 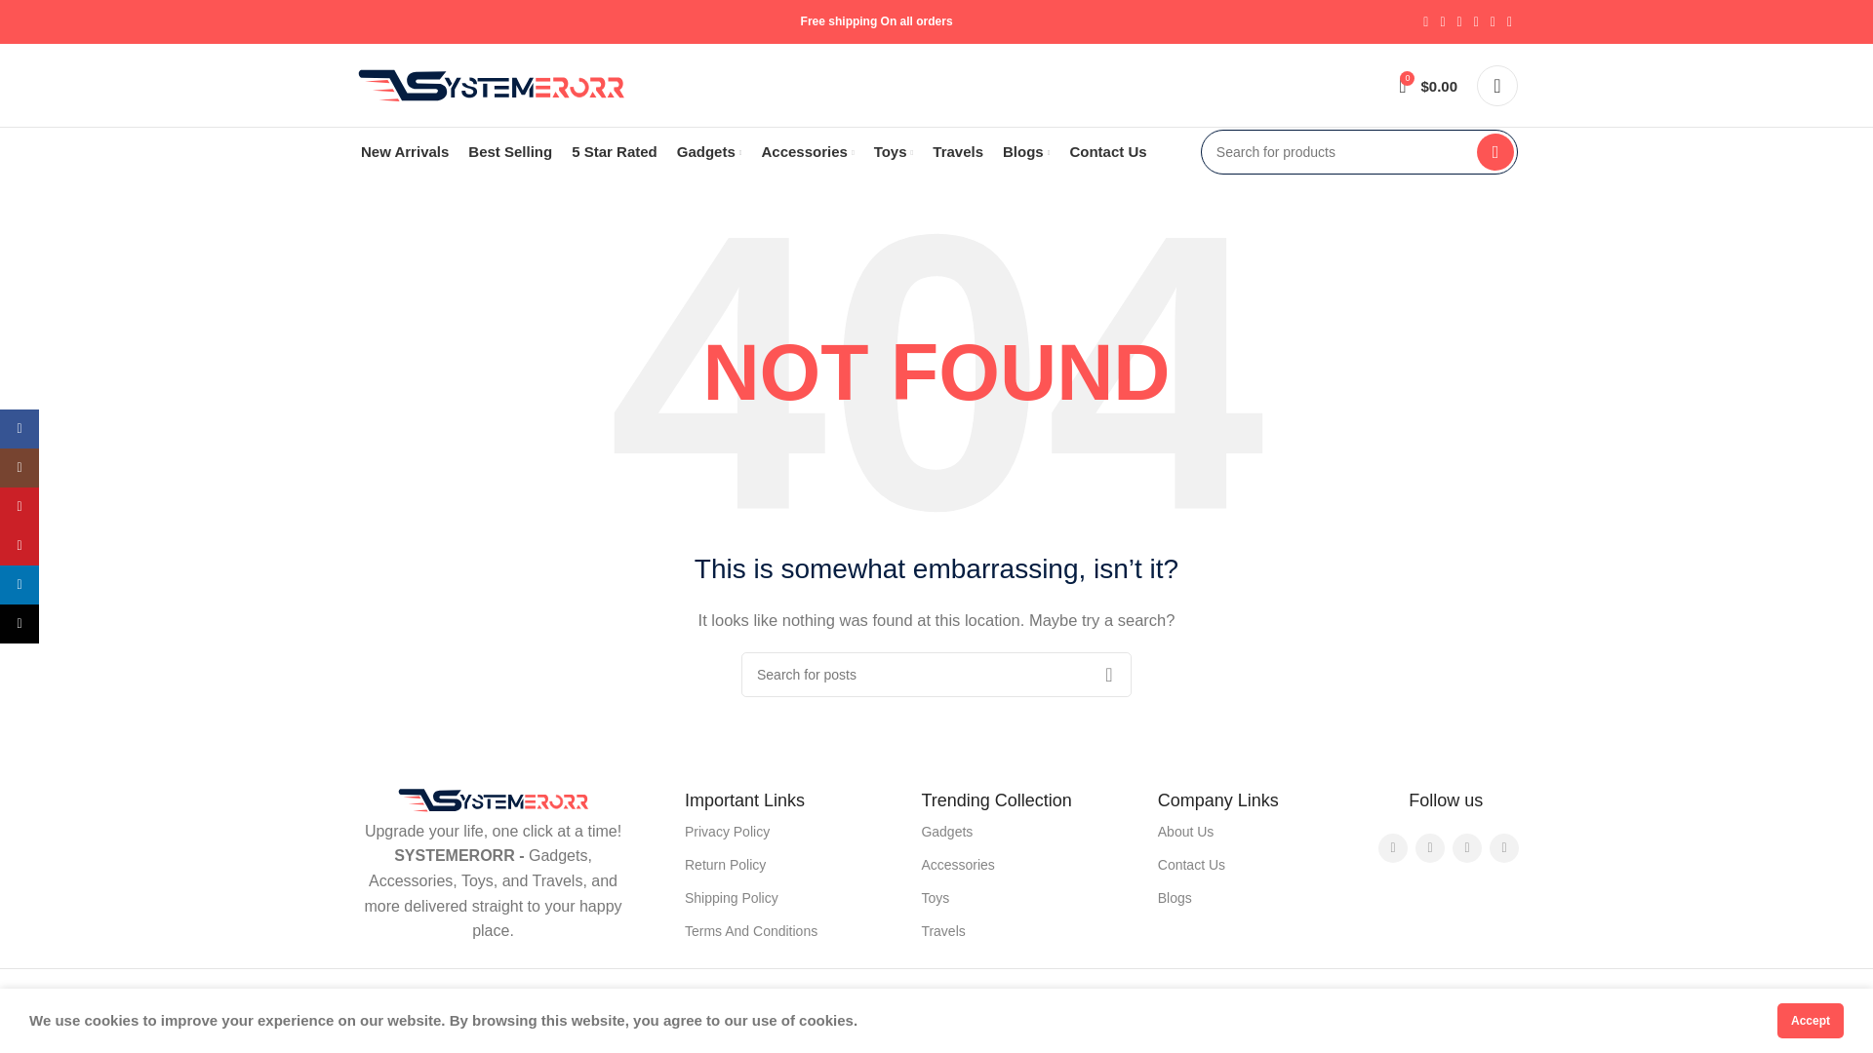 What do you see at coordinates (510, 152) in the screenshot?
I see `Best Selling` at bounding box center [510, 152].